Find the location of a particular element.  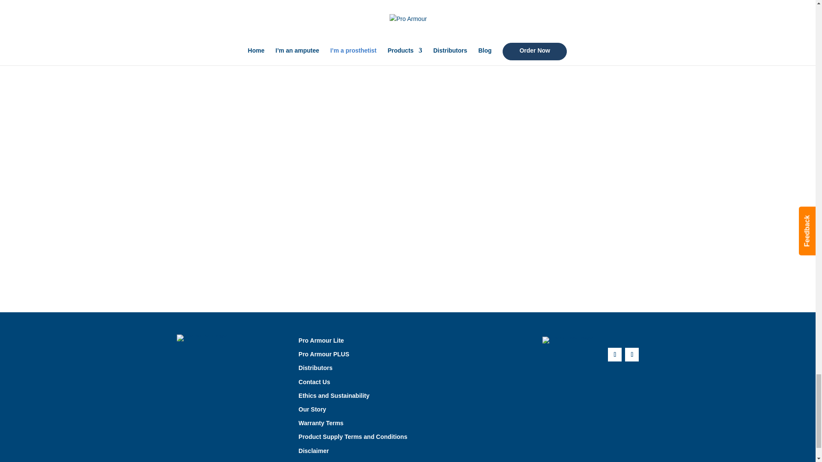

Pro Armour PLUS is located at coordinates (324, 354).